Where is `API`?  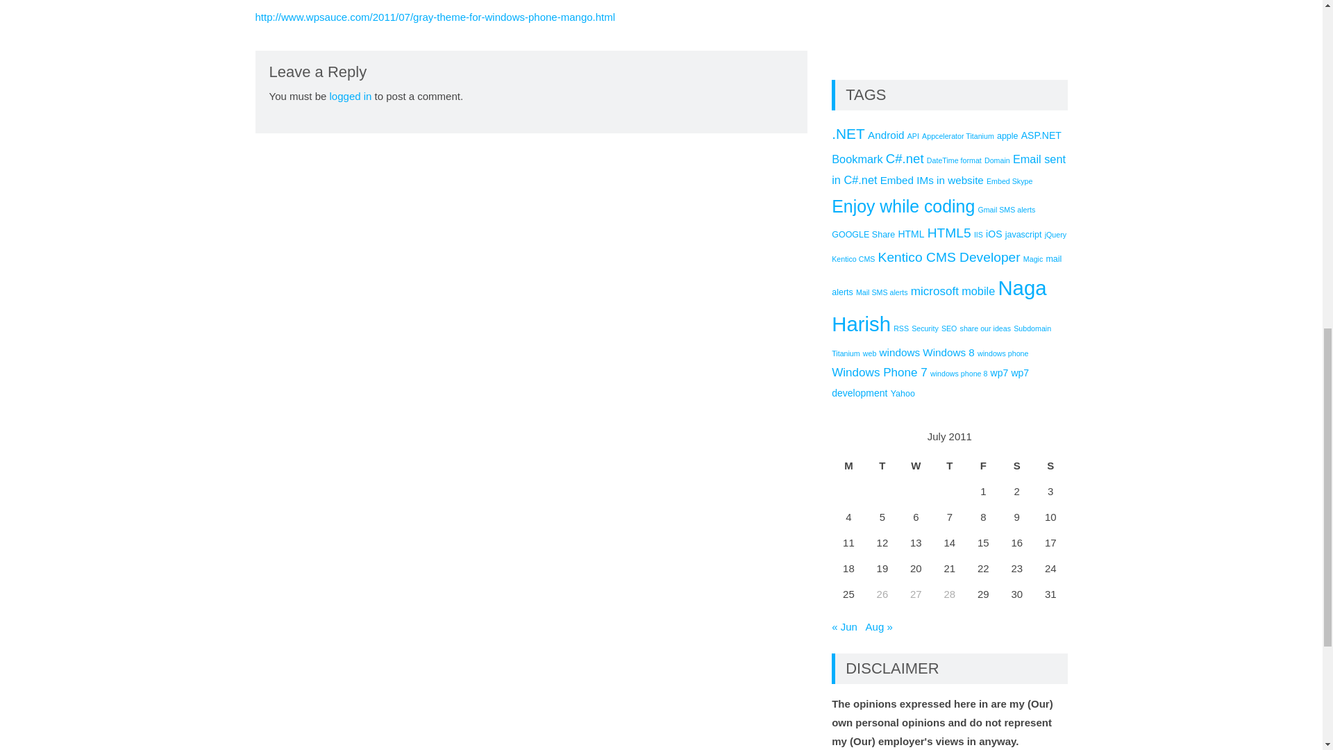
API is located at coordinates (914, 136).